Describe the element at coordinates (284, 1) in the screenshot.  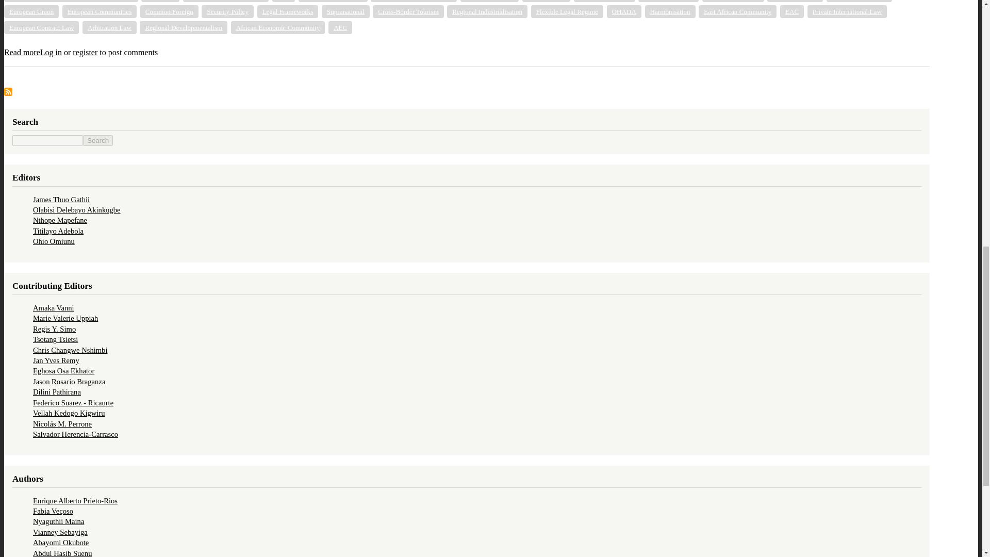
I see `RTA` at that location.